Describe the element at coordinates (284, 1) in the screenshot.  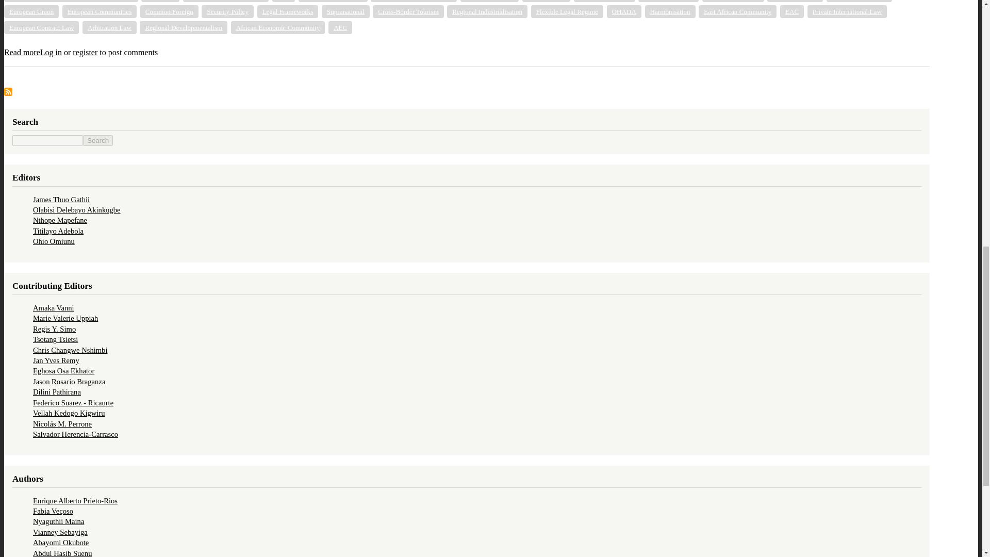
I see `RTA` at that location.